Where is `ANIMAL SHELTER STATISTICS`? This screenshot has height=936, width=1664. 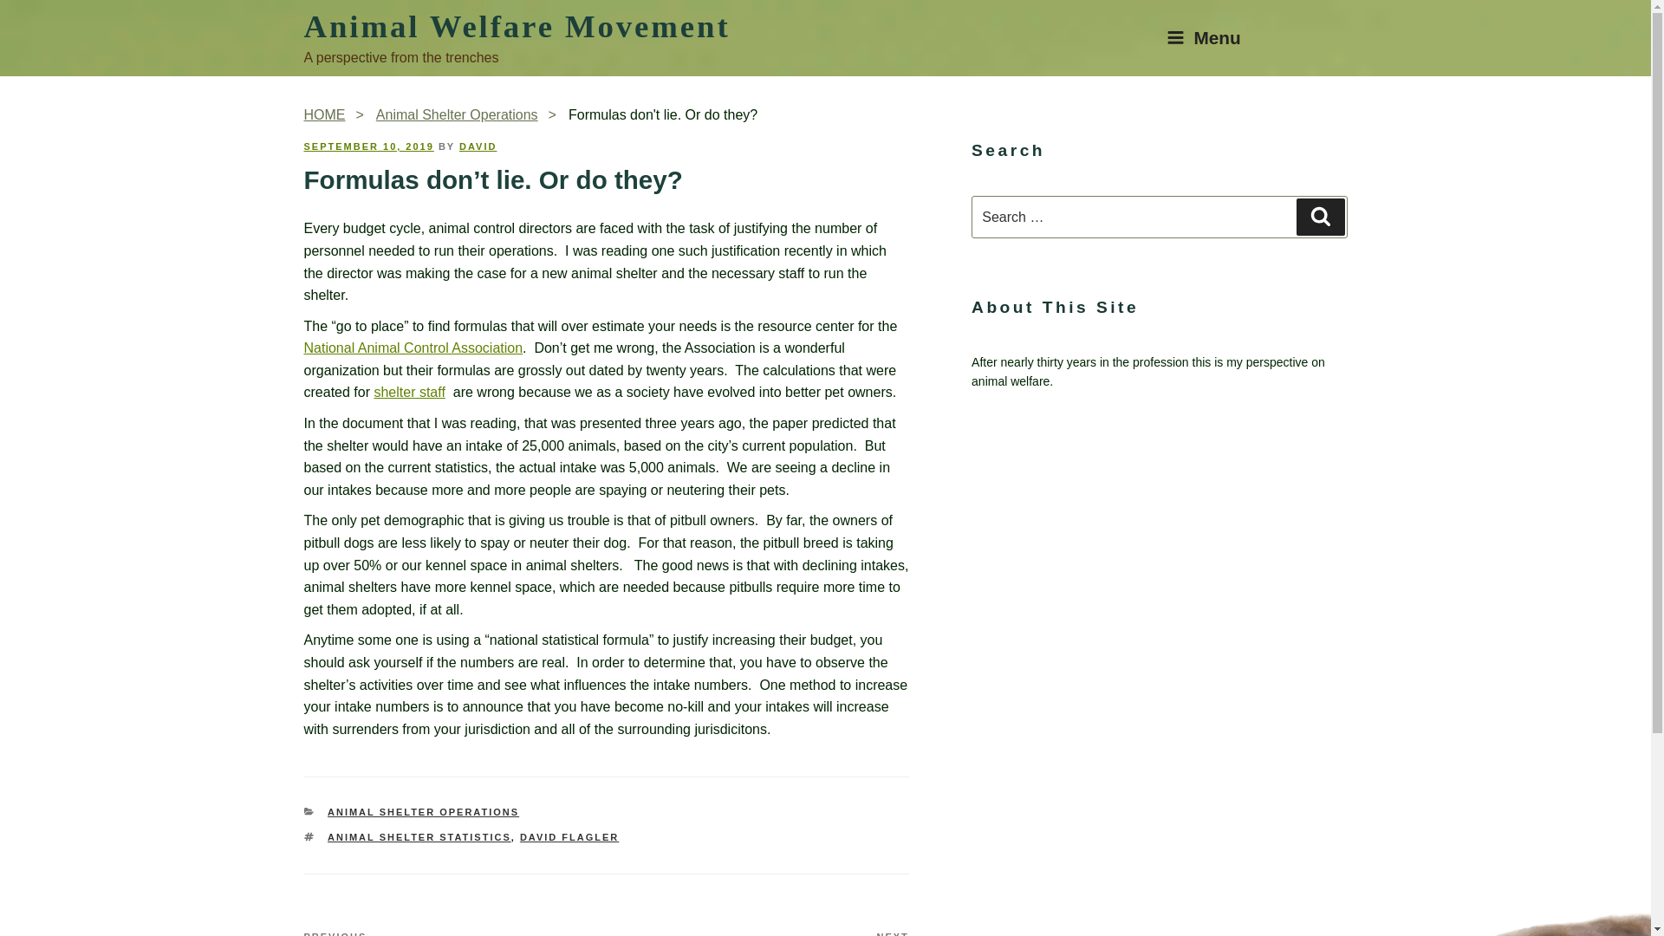
ANIMAL SHELTER STATISTICS is located at coordinates (517, 26).